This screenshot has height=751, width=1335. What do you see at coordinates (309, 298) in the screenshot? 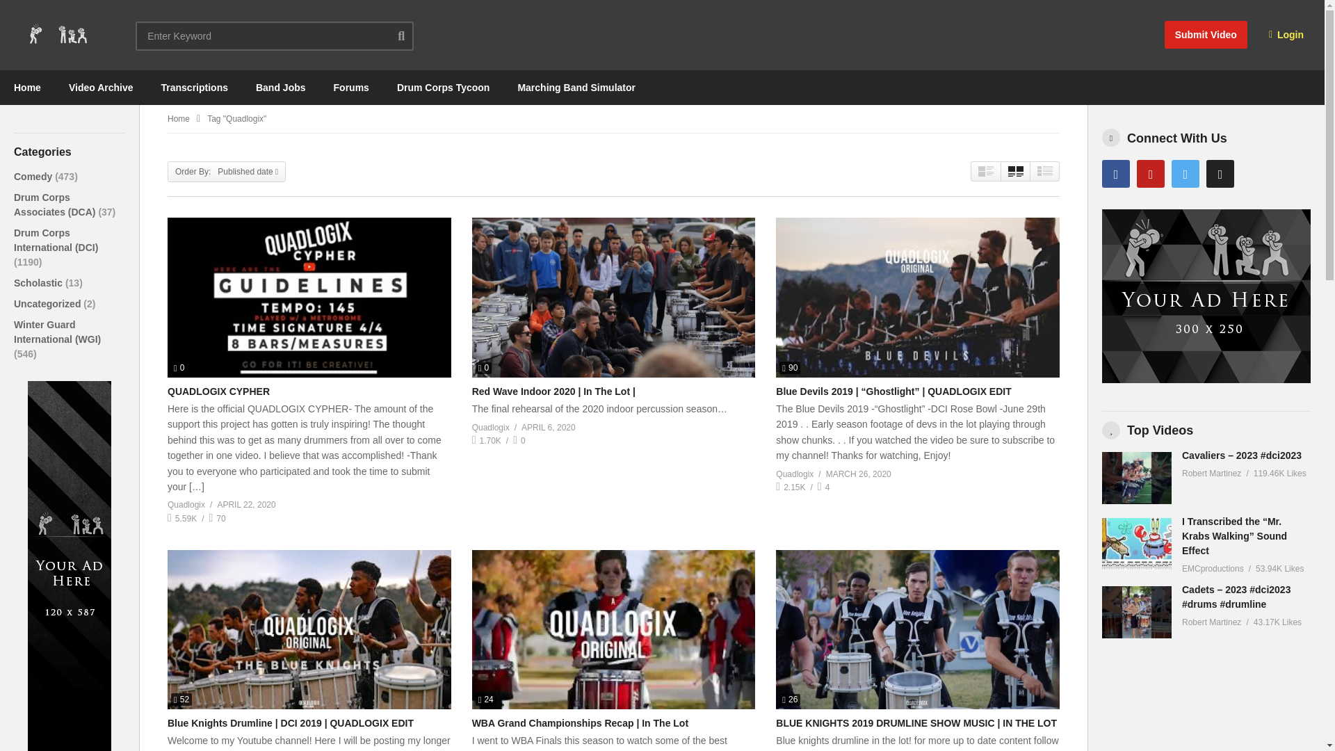
I see `QUADLOGIX CYPHER` at bounding box center [309, 298].